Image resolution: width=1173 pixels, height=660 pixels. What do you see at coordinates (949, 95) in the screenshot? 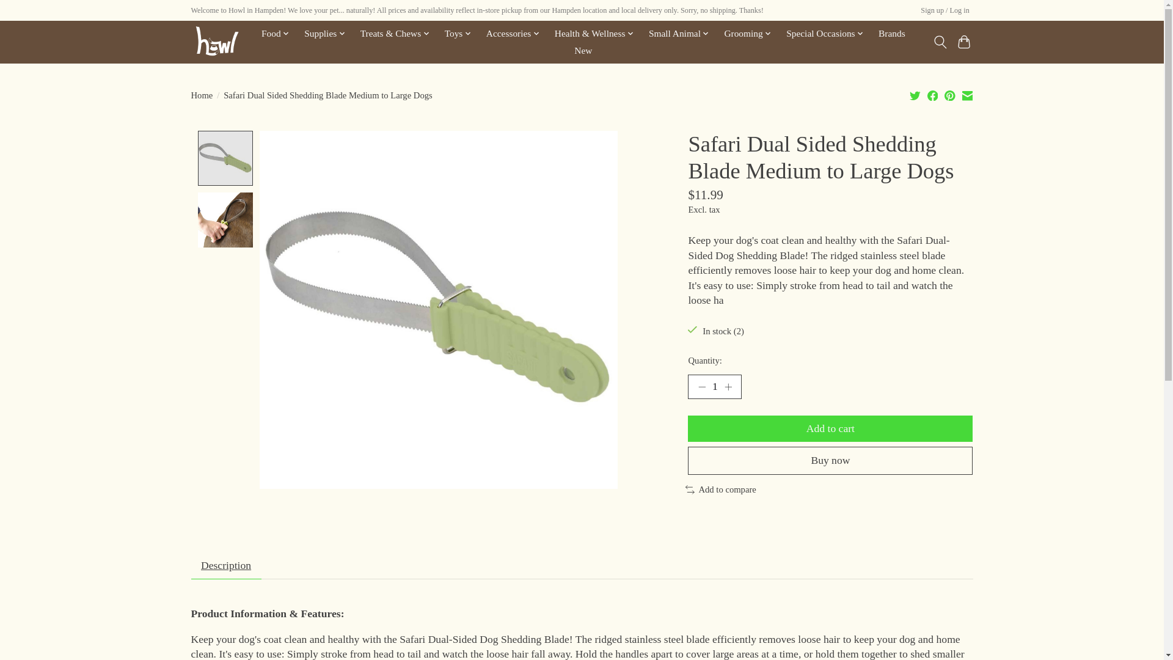
I see `Share on Pinterest` at bounding box center [949, 95].